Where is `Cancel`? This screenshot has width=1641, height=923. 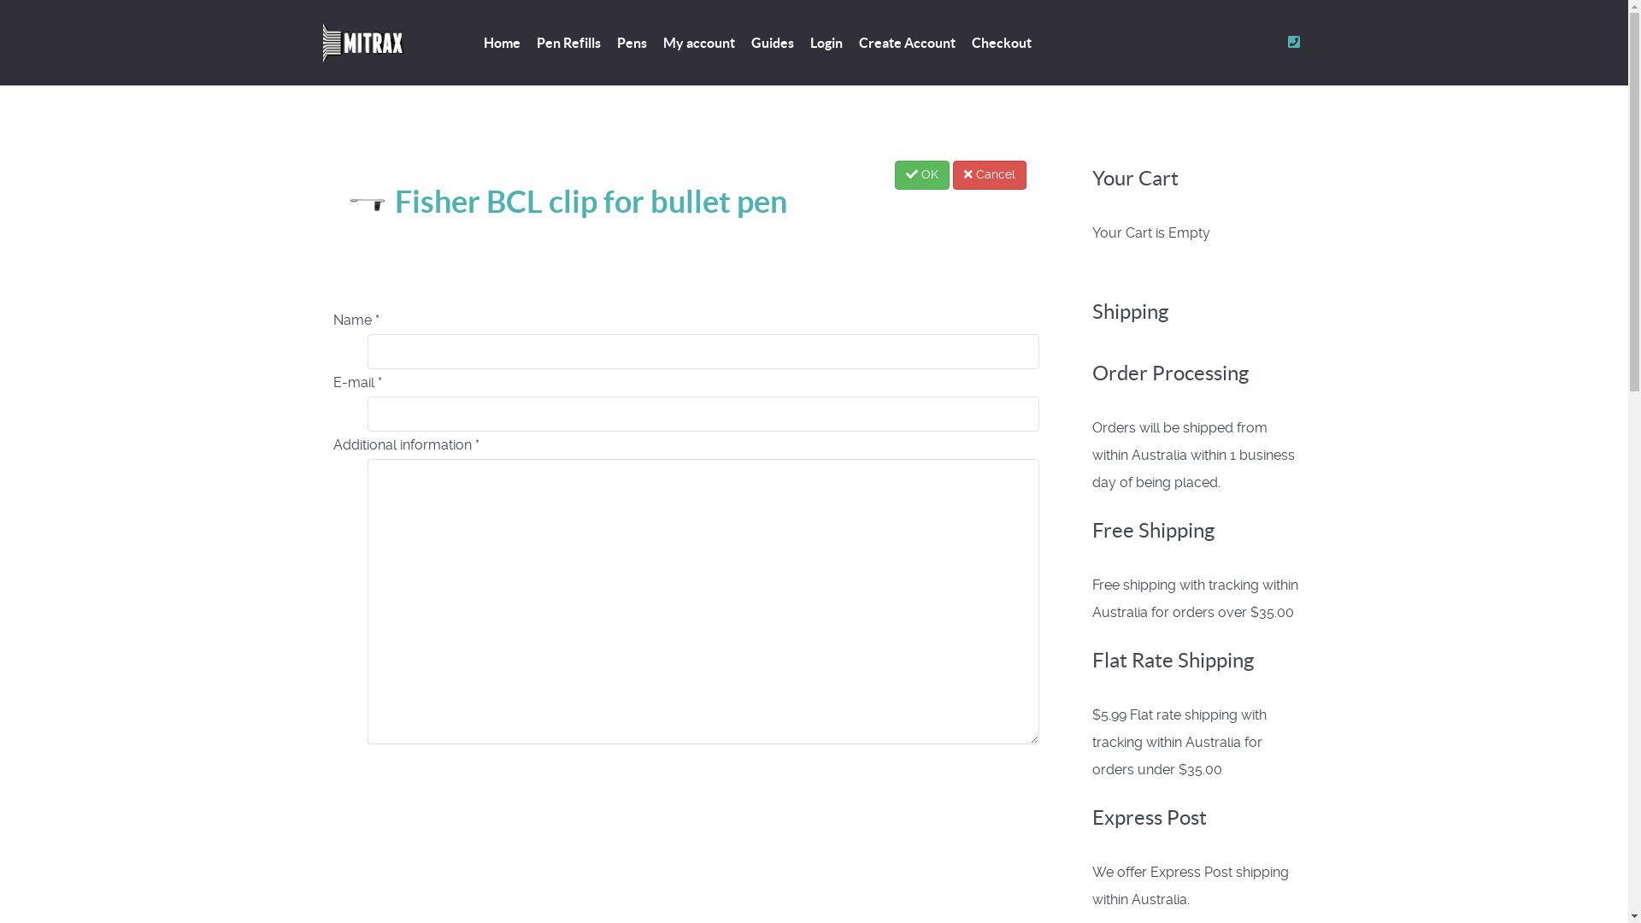 Cancel is located at coordinates (989, 175).